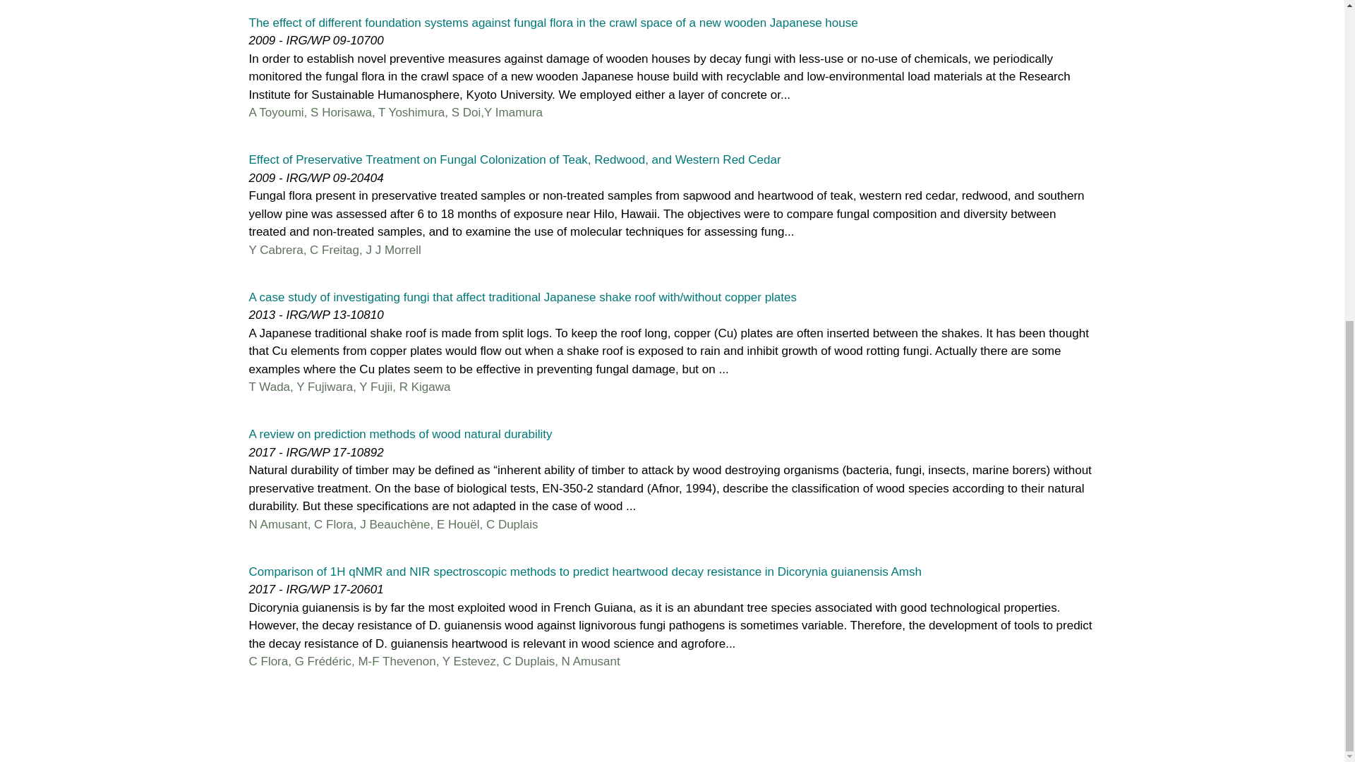 The image size is (1355, 762). What do you see at coordinates (399, 434) in the screenshot?
I see `A review on prediction methods of wood natural durability` at bounding box center [399, 434].